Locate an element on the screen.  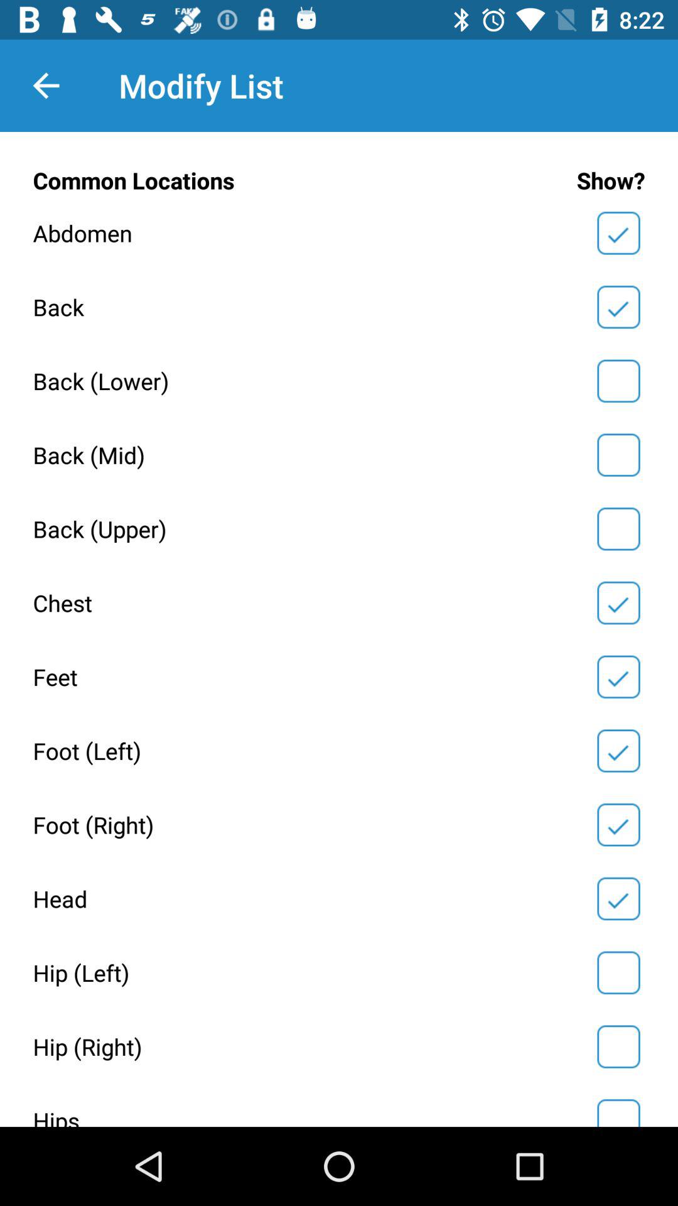
toggle chest option is located at coordinates (618, 603).